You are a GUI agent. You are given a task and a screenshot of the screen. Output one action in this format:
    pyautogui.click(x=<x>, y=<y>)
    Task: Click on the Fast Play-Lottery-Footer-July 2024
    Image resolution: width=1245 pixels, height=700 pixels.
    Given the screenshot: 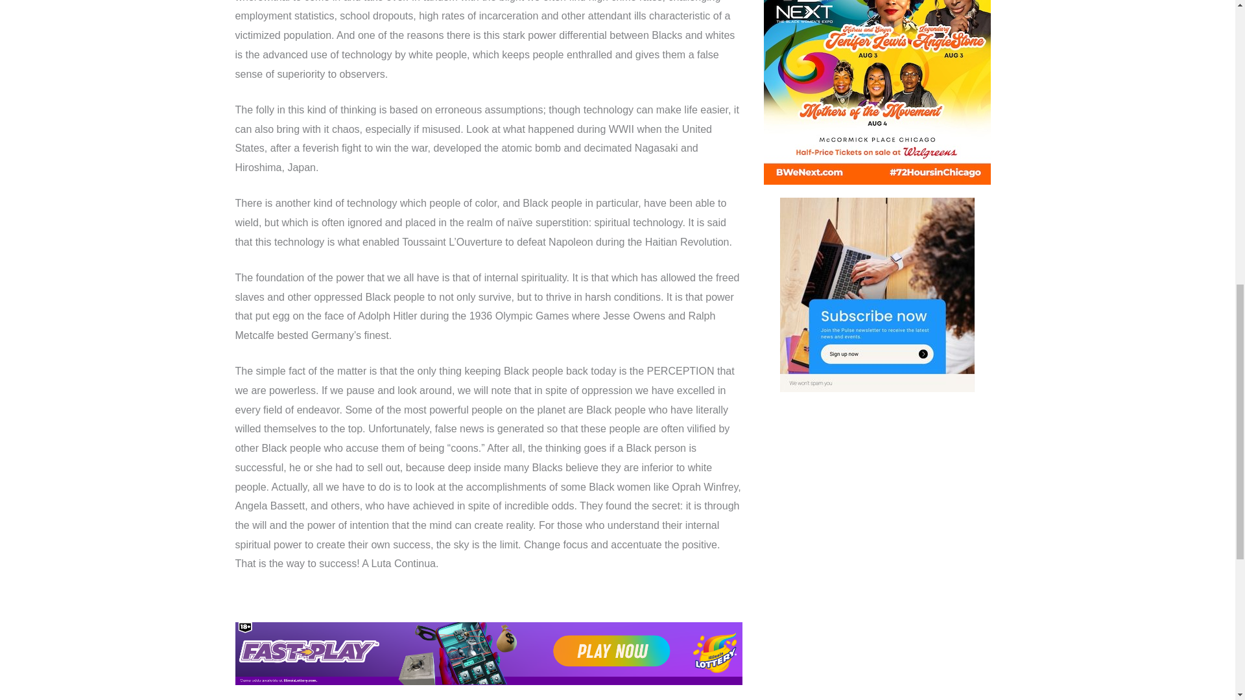 What is the action you would take?
    pyautogui.click(x=488, y=653)
    